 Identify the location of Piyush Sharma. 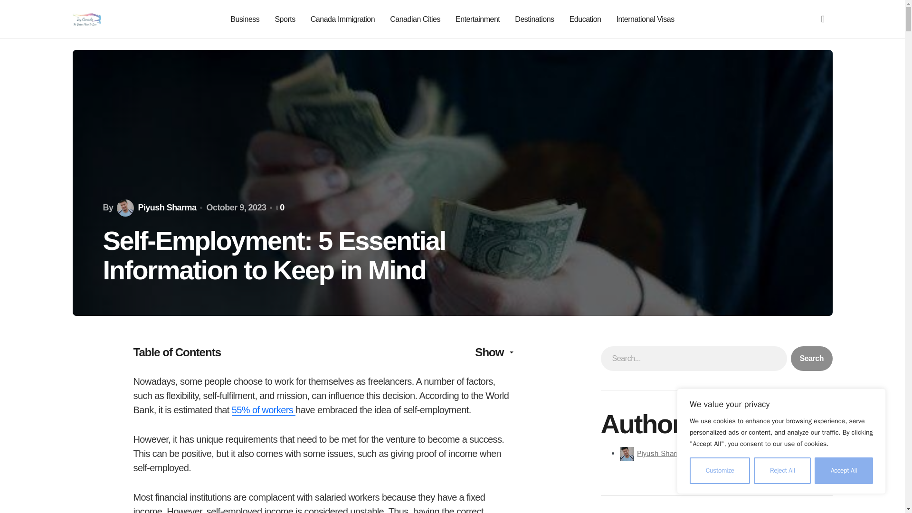
(661, 454).